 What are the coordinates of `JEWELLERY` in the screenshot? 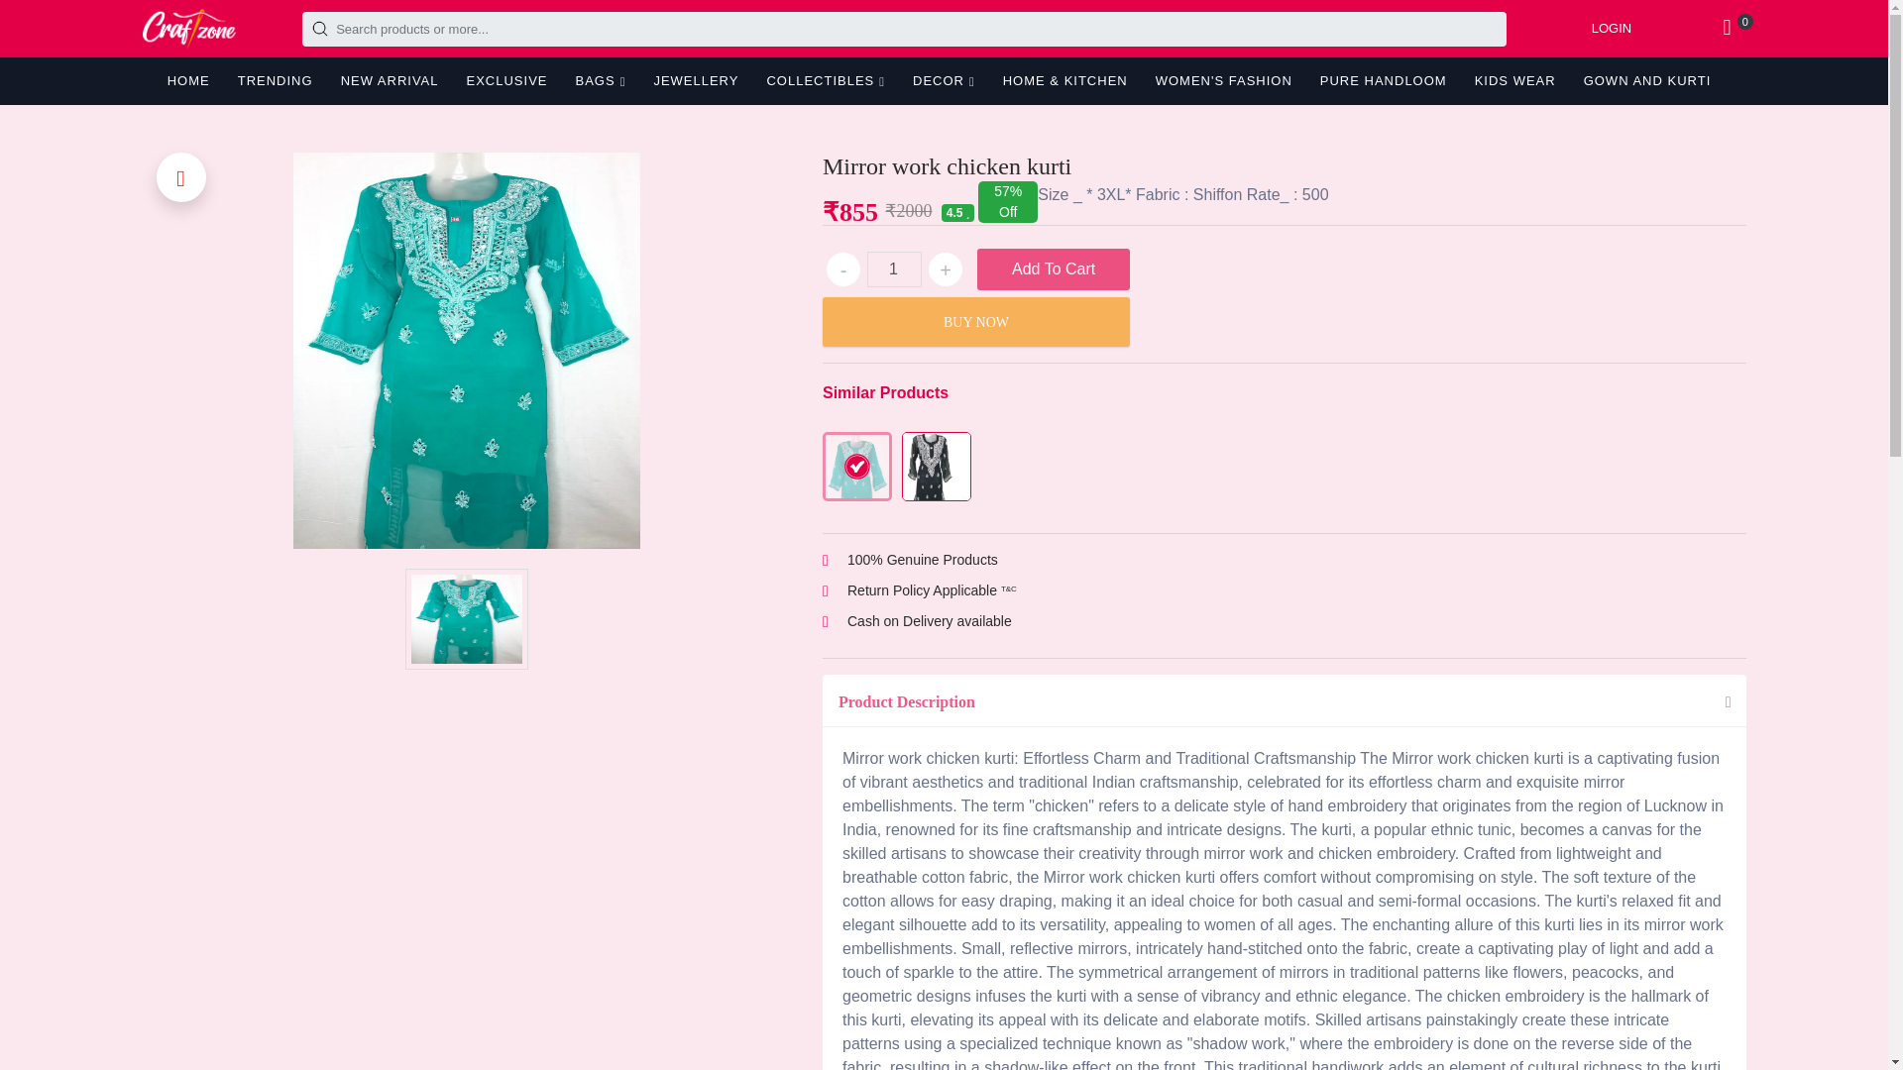 It's located at (696, 81).